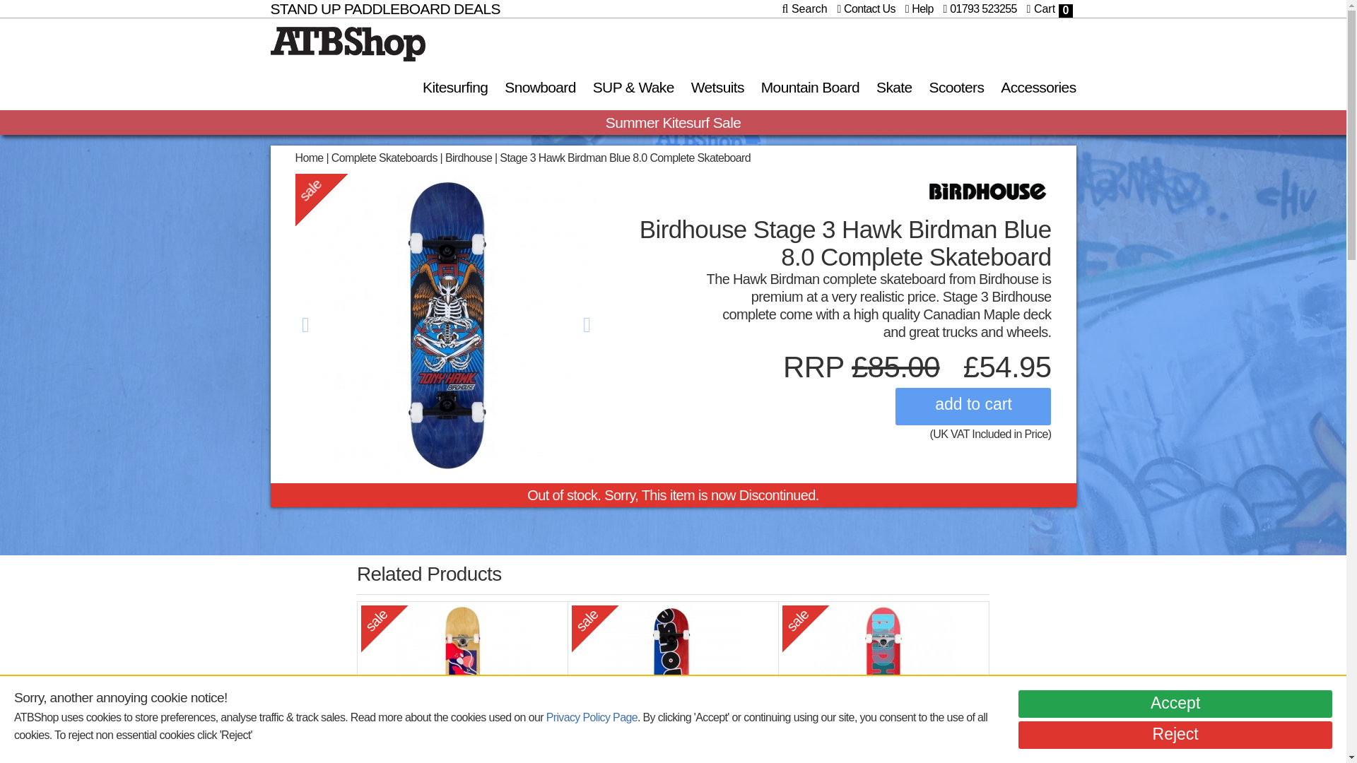 Image resolution: width=1357 pixels, height=763 pixels. I want to click on Wetsuits, so click(717, 86).